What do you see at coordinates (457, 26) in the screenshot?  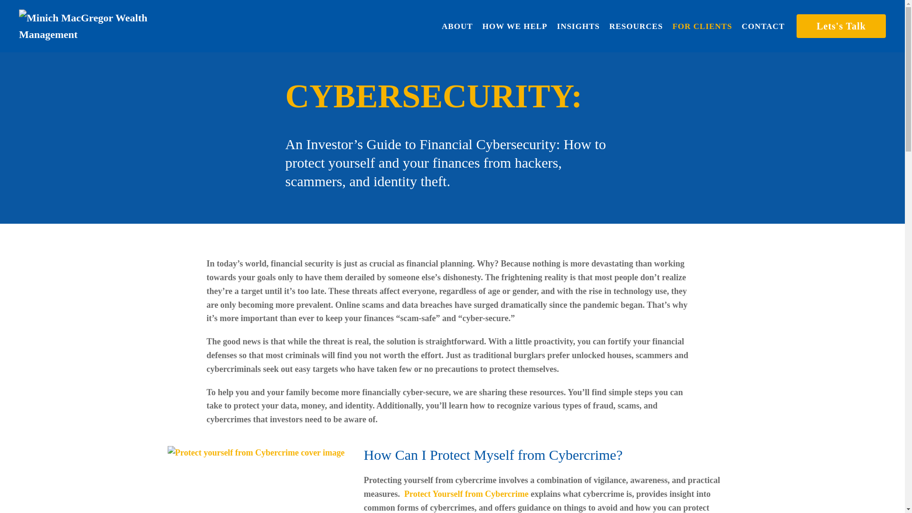 I see `ABOUT` at bounding box center [457, 26].